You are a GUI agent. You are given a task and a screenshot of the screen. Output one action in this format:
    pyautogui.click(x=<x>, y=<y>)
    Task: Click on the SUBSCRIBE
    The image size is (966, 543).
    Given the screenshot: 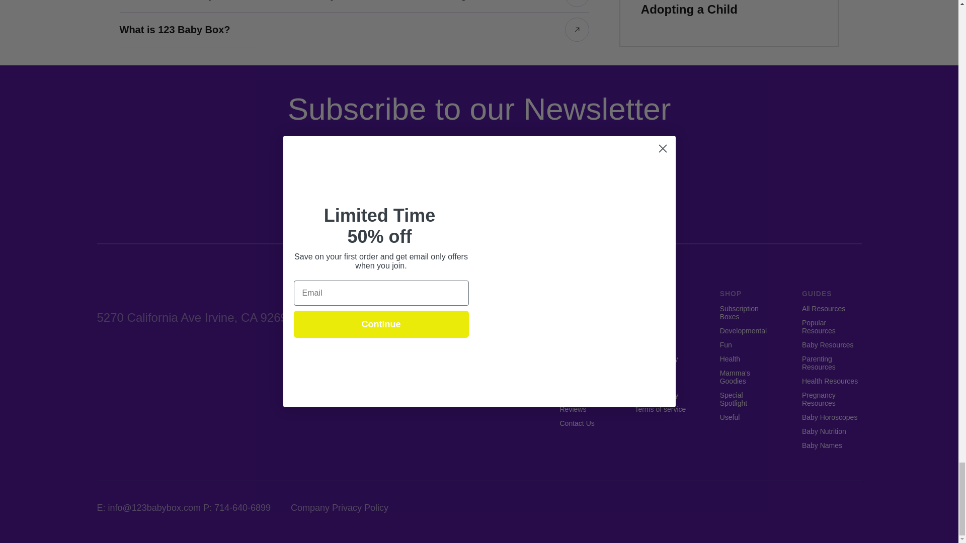 What is the action you would take?
    pyautogui.click(x=562, y=183)
    